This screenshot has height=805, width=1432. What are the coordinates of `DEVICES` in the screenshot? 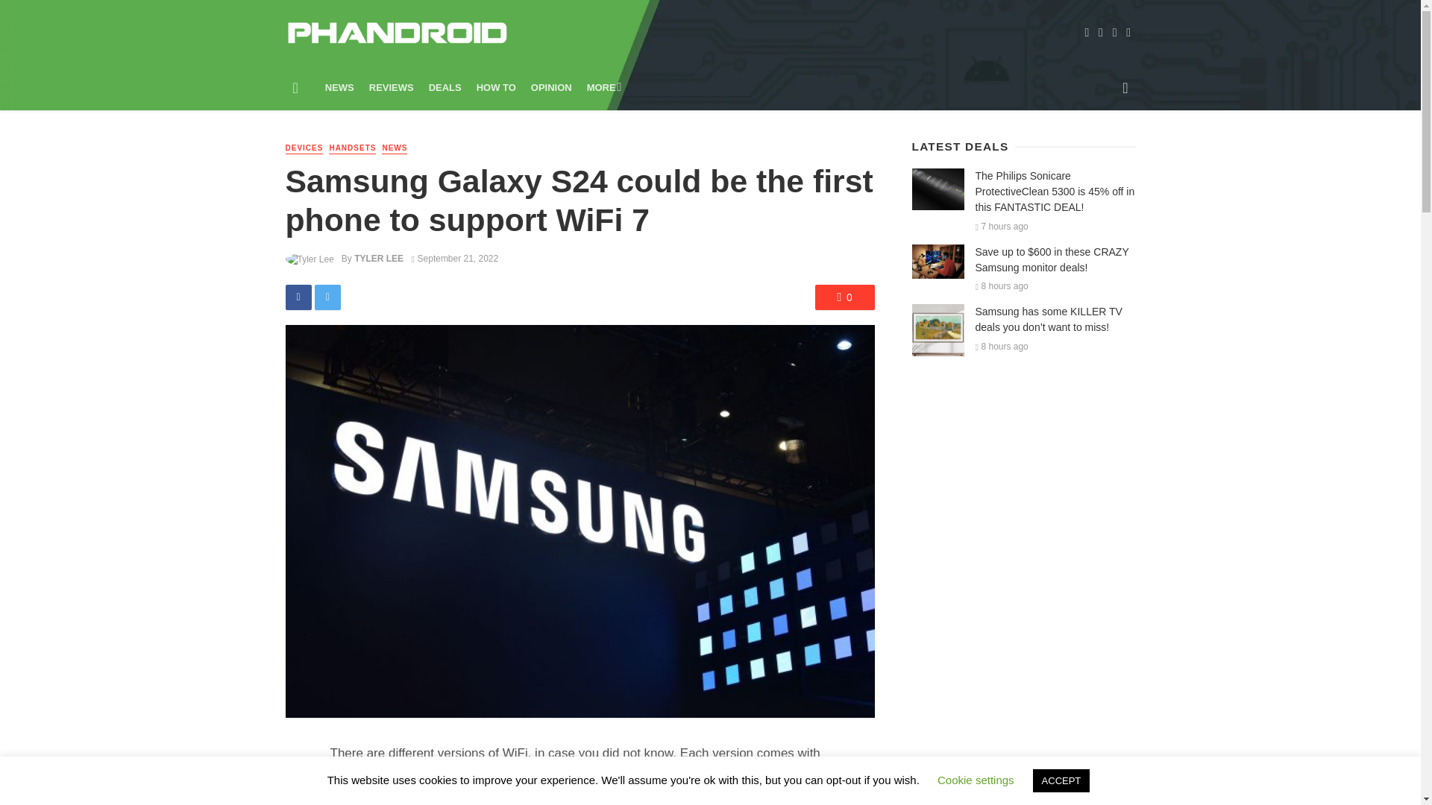 It's located at (304, 149).